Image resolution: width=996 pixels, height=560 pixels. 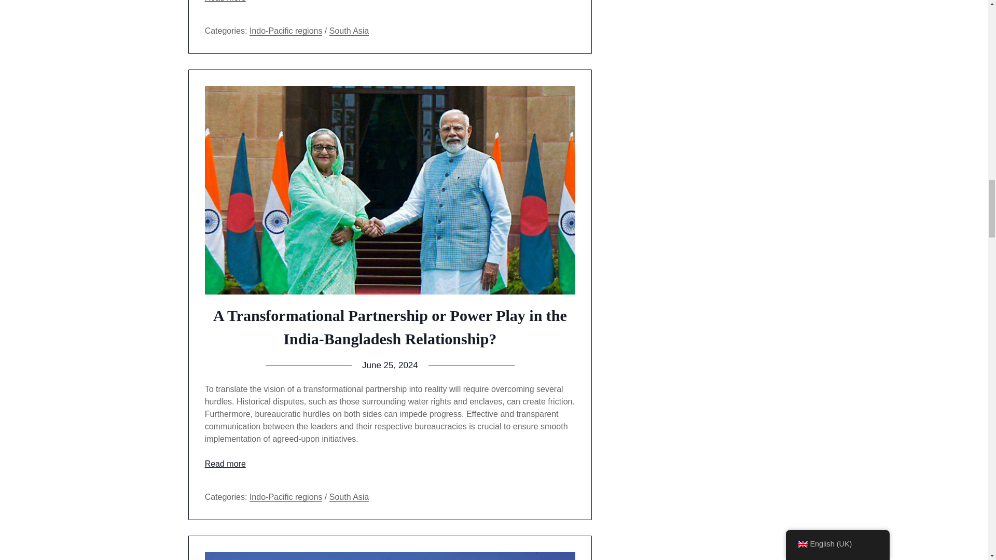 What do you see at coordinates (390, 365) in the screenshot?
I see `June 25, 2024` at bounding box center [390, 365].